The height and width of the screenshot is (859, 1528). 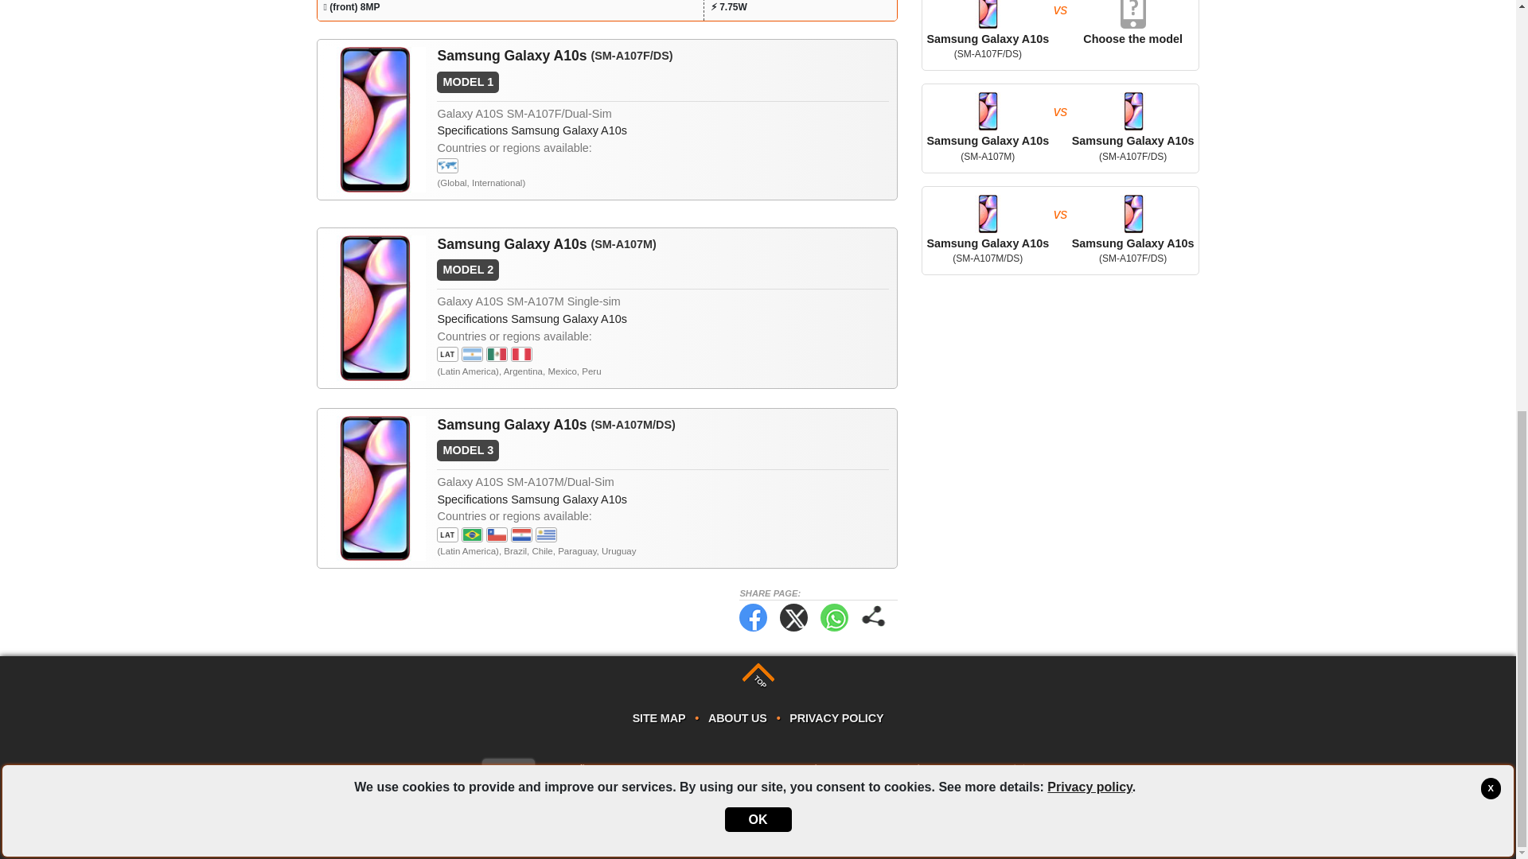 I want to click on Specifications Samsung Galaxy A10s, so click(x=532, y=499).